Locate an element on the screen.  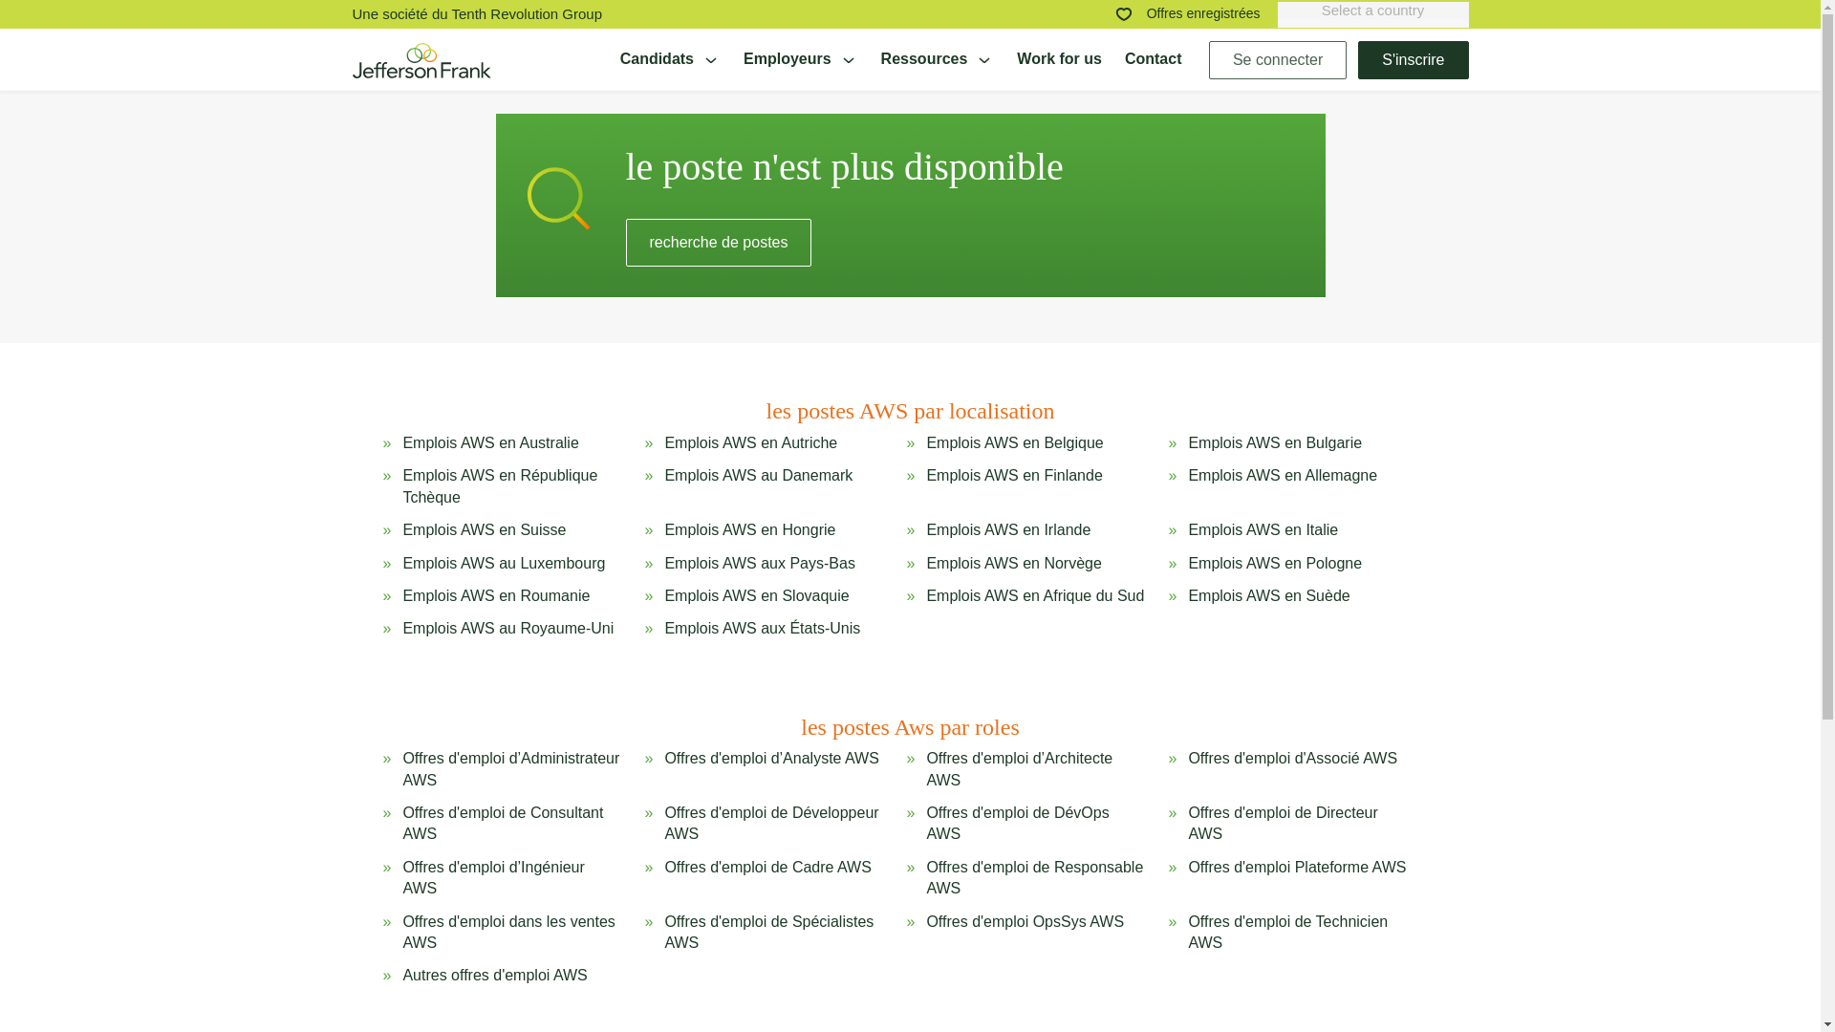
Jefferson Frank is located at coordinates (421, 59).